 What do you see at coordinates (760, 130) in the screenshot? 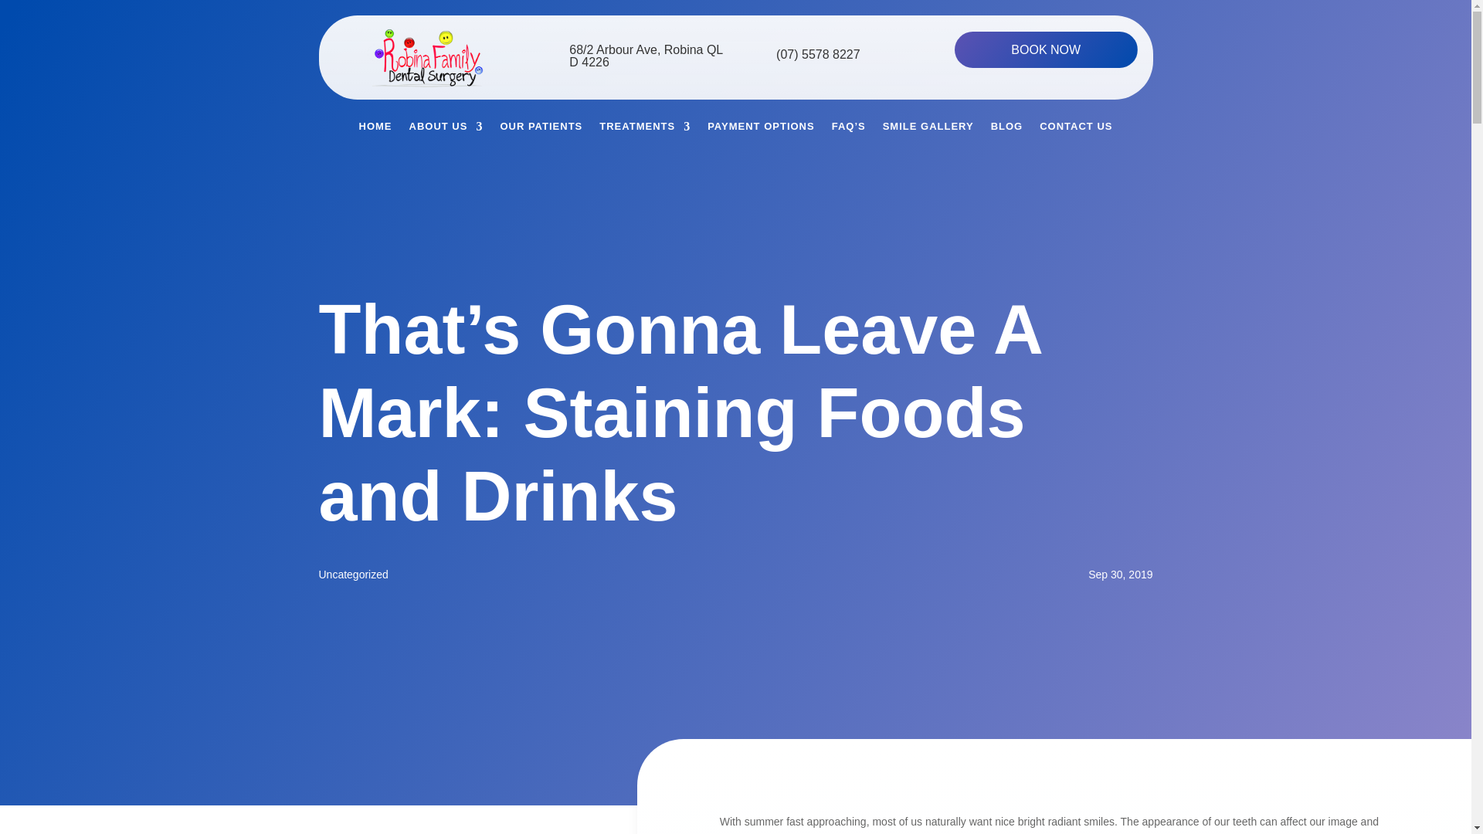
I see `PAYMENT OPTIONS` at bounding box center [760, 130].